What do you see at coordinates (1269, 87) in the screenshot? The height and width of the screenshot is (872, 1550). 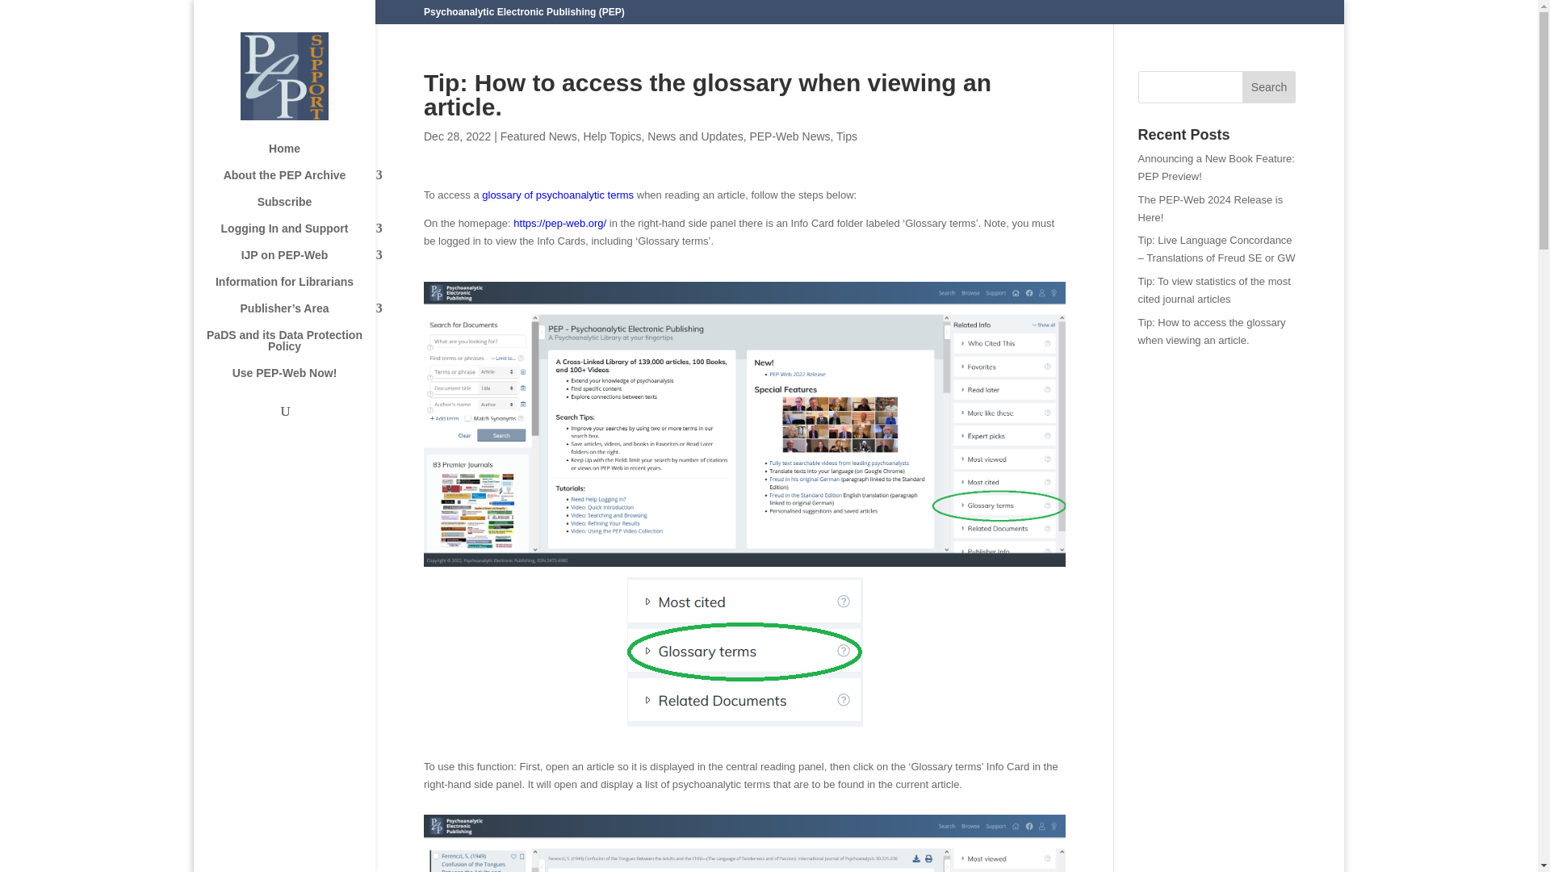 I see `Search` at bounding box center [1269, 87].